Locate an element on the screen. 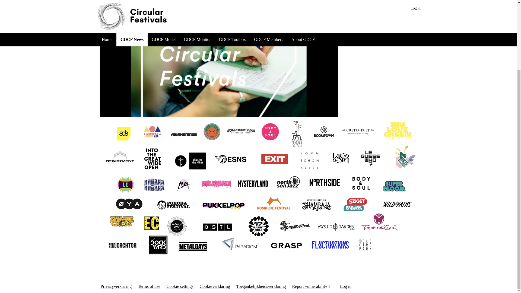 This screenshot has width=521, height=293. Report vulnerability is located at coordinates (312, 286).